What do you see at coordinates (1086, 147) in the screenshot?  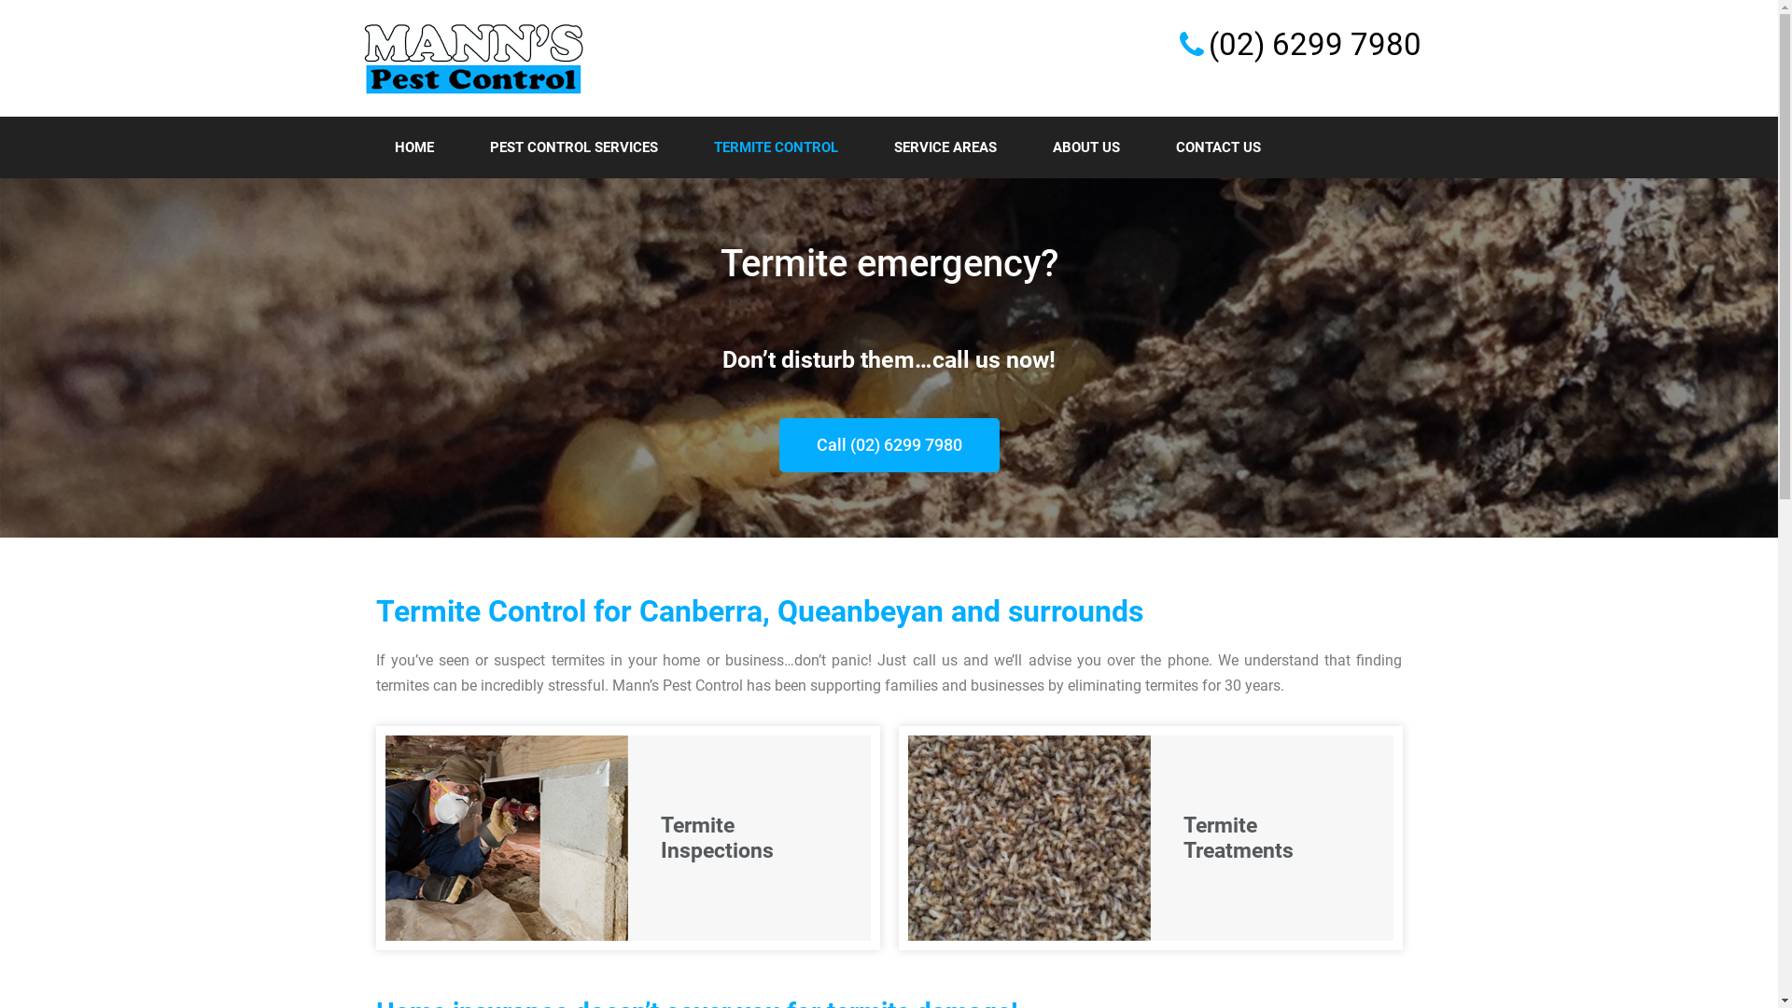 I see `ABOUT US` at bounding box center [1086, 147].